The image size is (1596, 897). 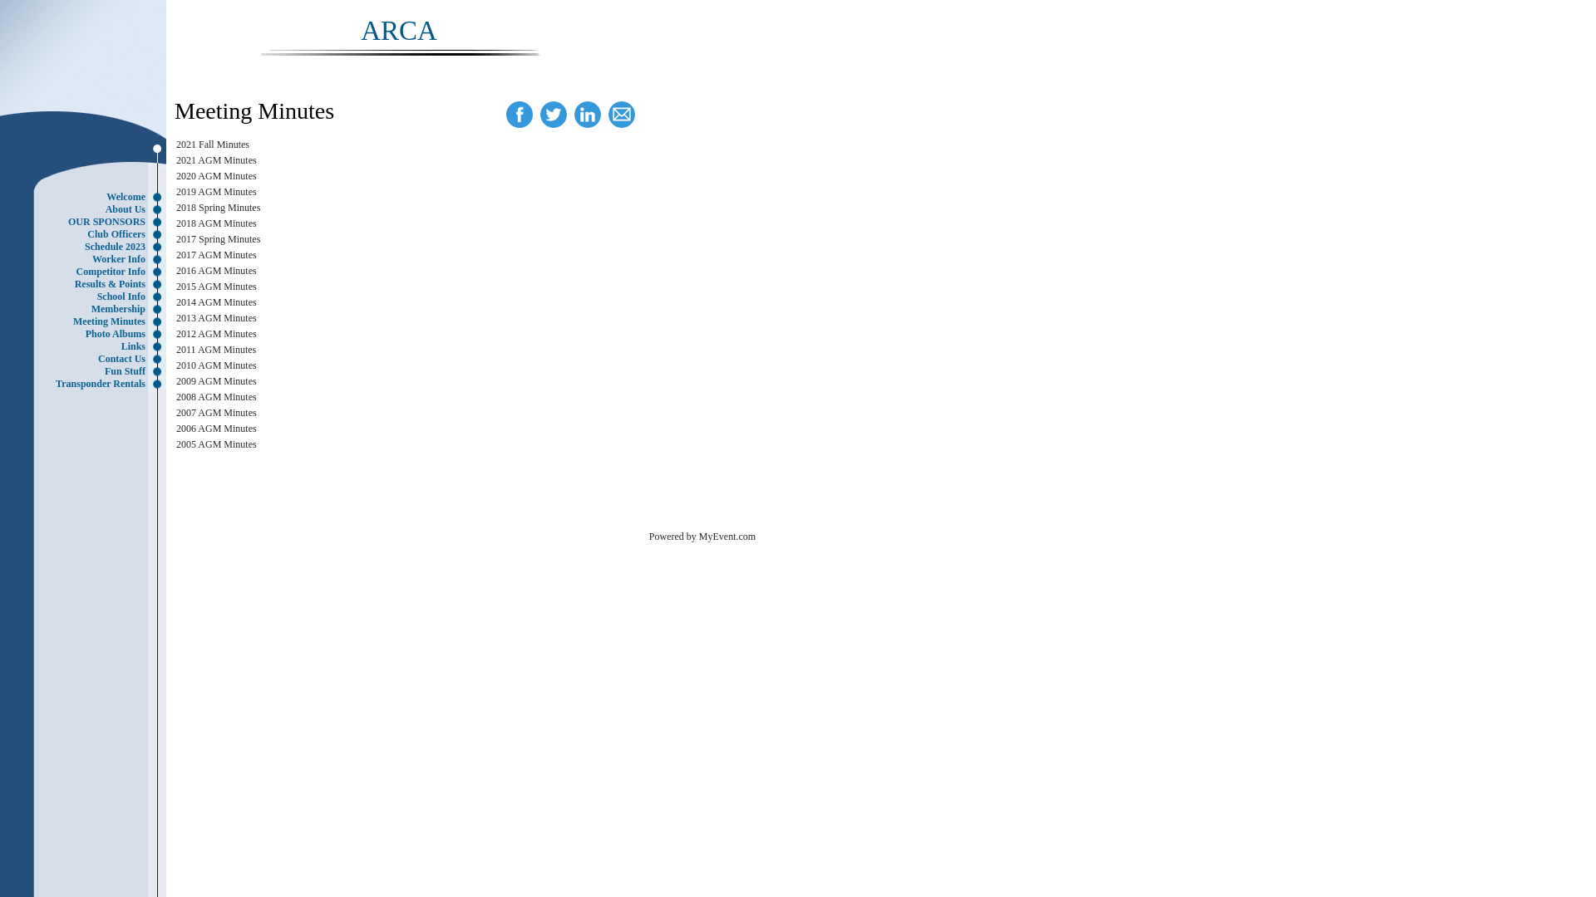 I want to click on Club Officers, so click(x=87, y=234).